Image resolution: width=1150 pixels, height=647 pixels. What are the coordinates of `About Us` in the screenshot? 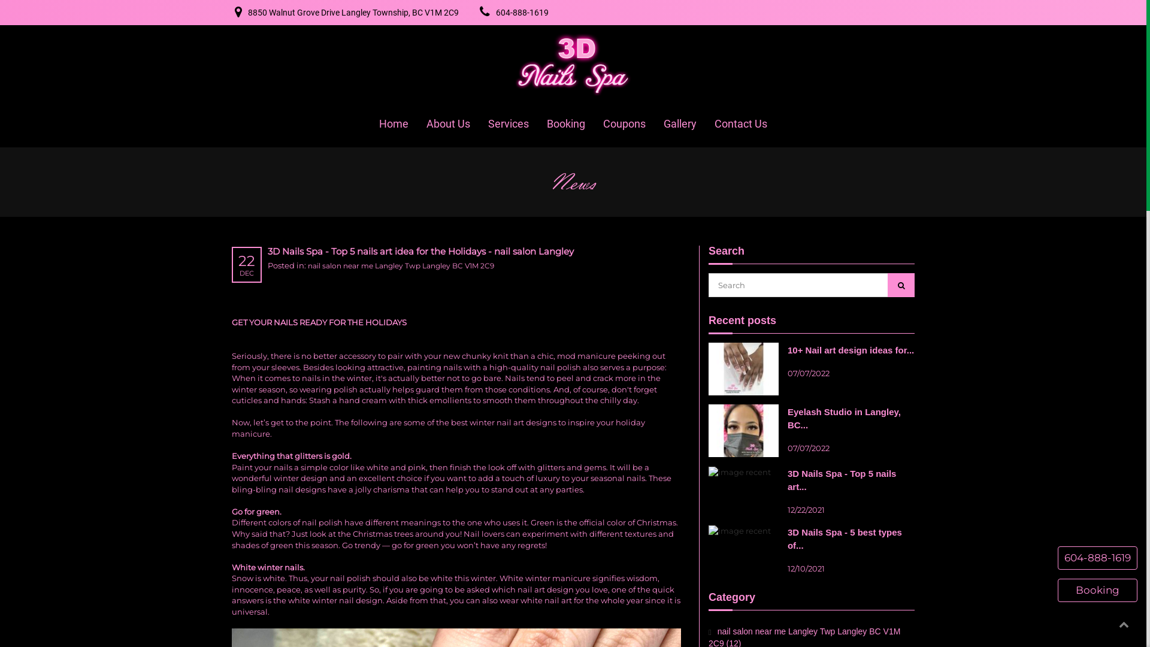 It's located at (448, 124).